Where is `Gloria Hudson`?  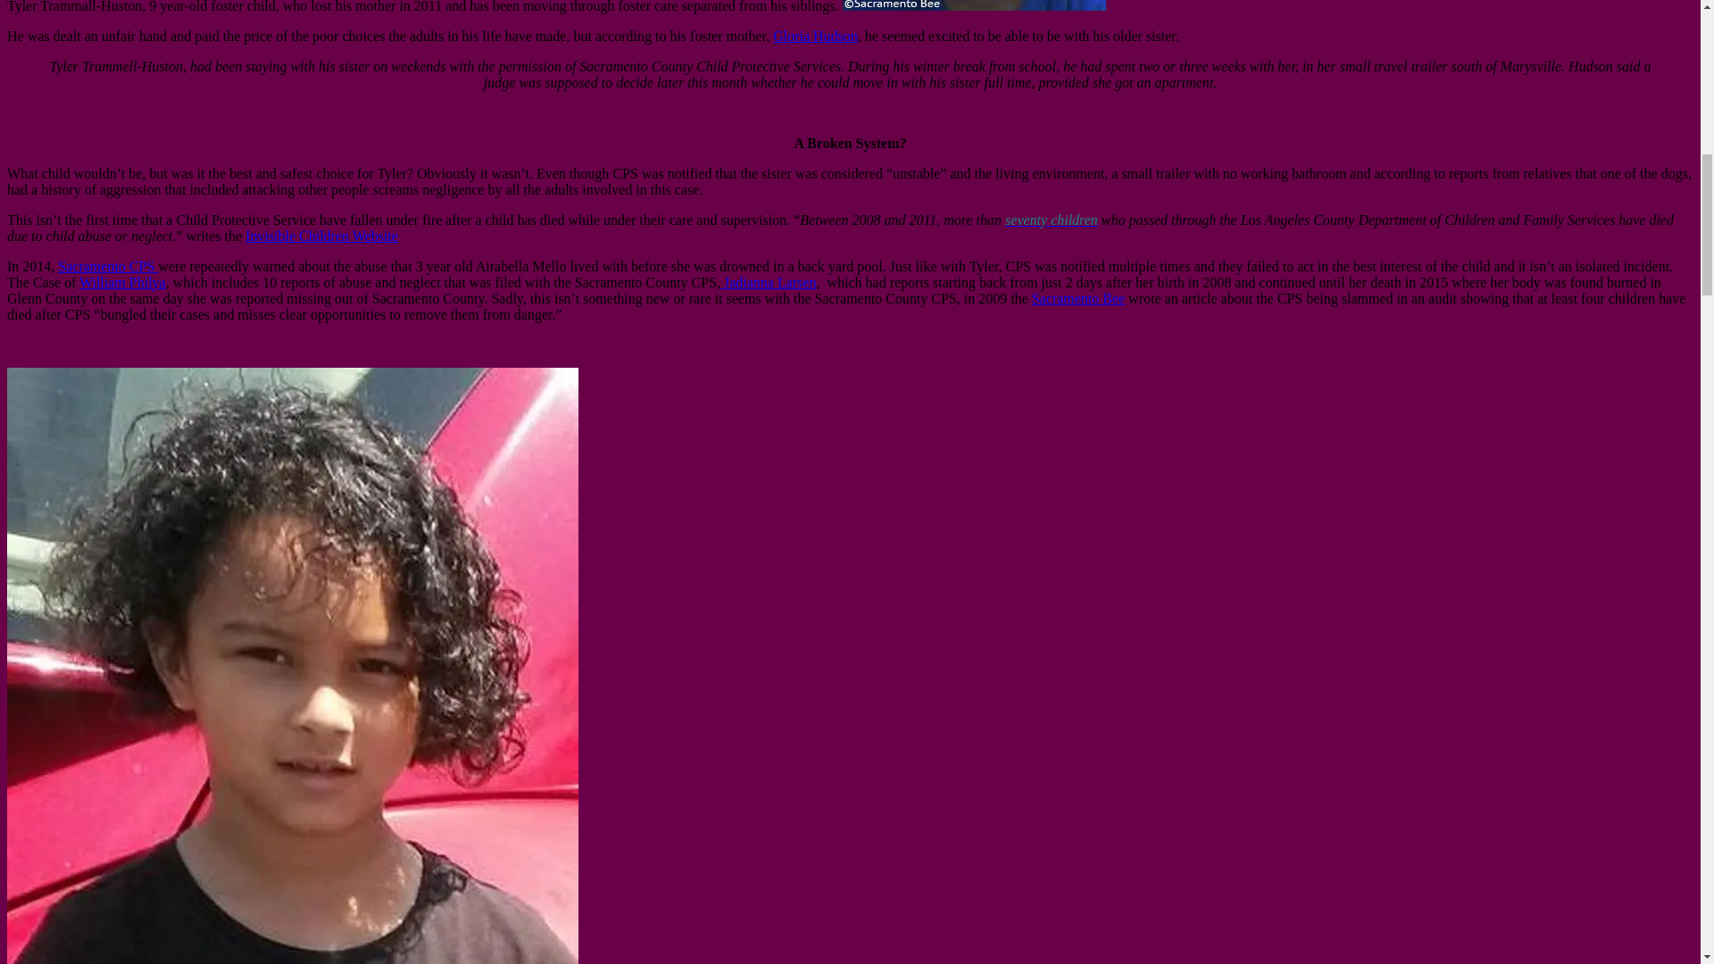
Gloria Hudson is located at coordinates (815, 36).